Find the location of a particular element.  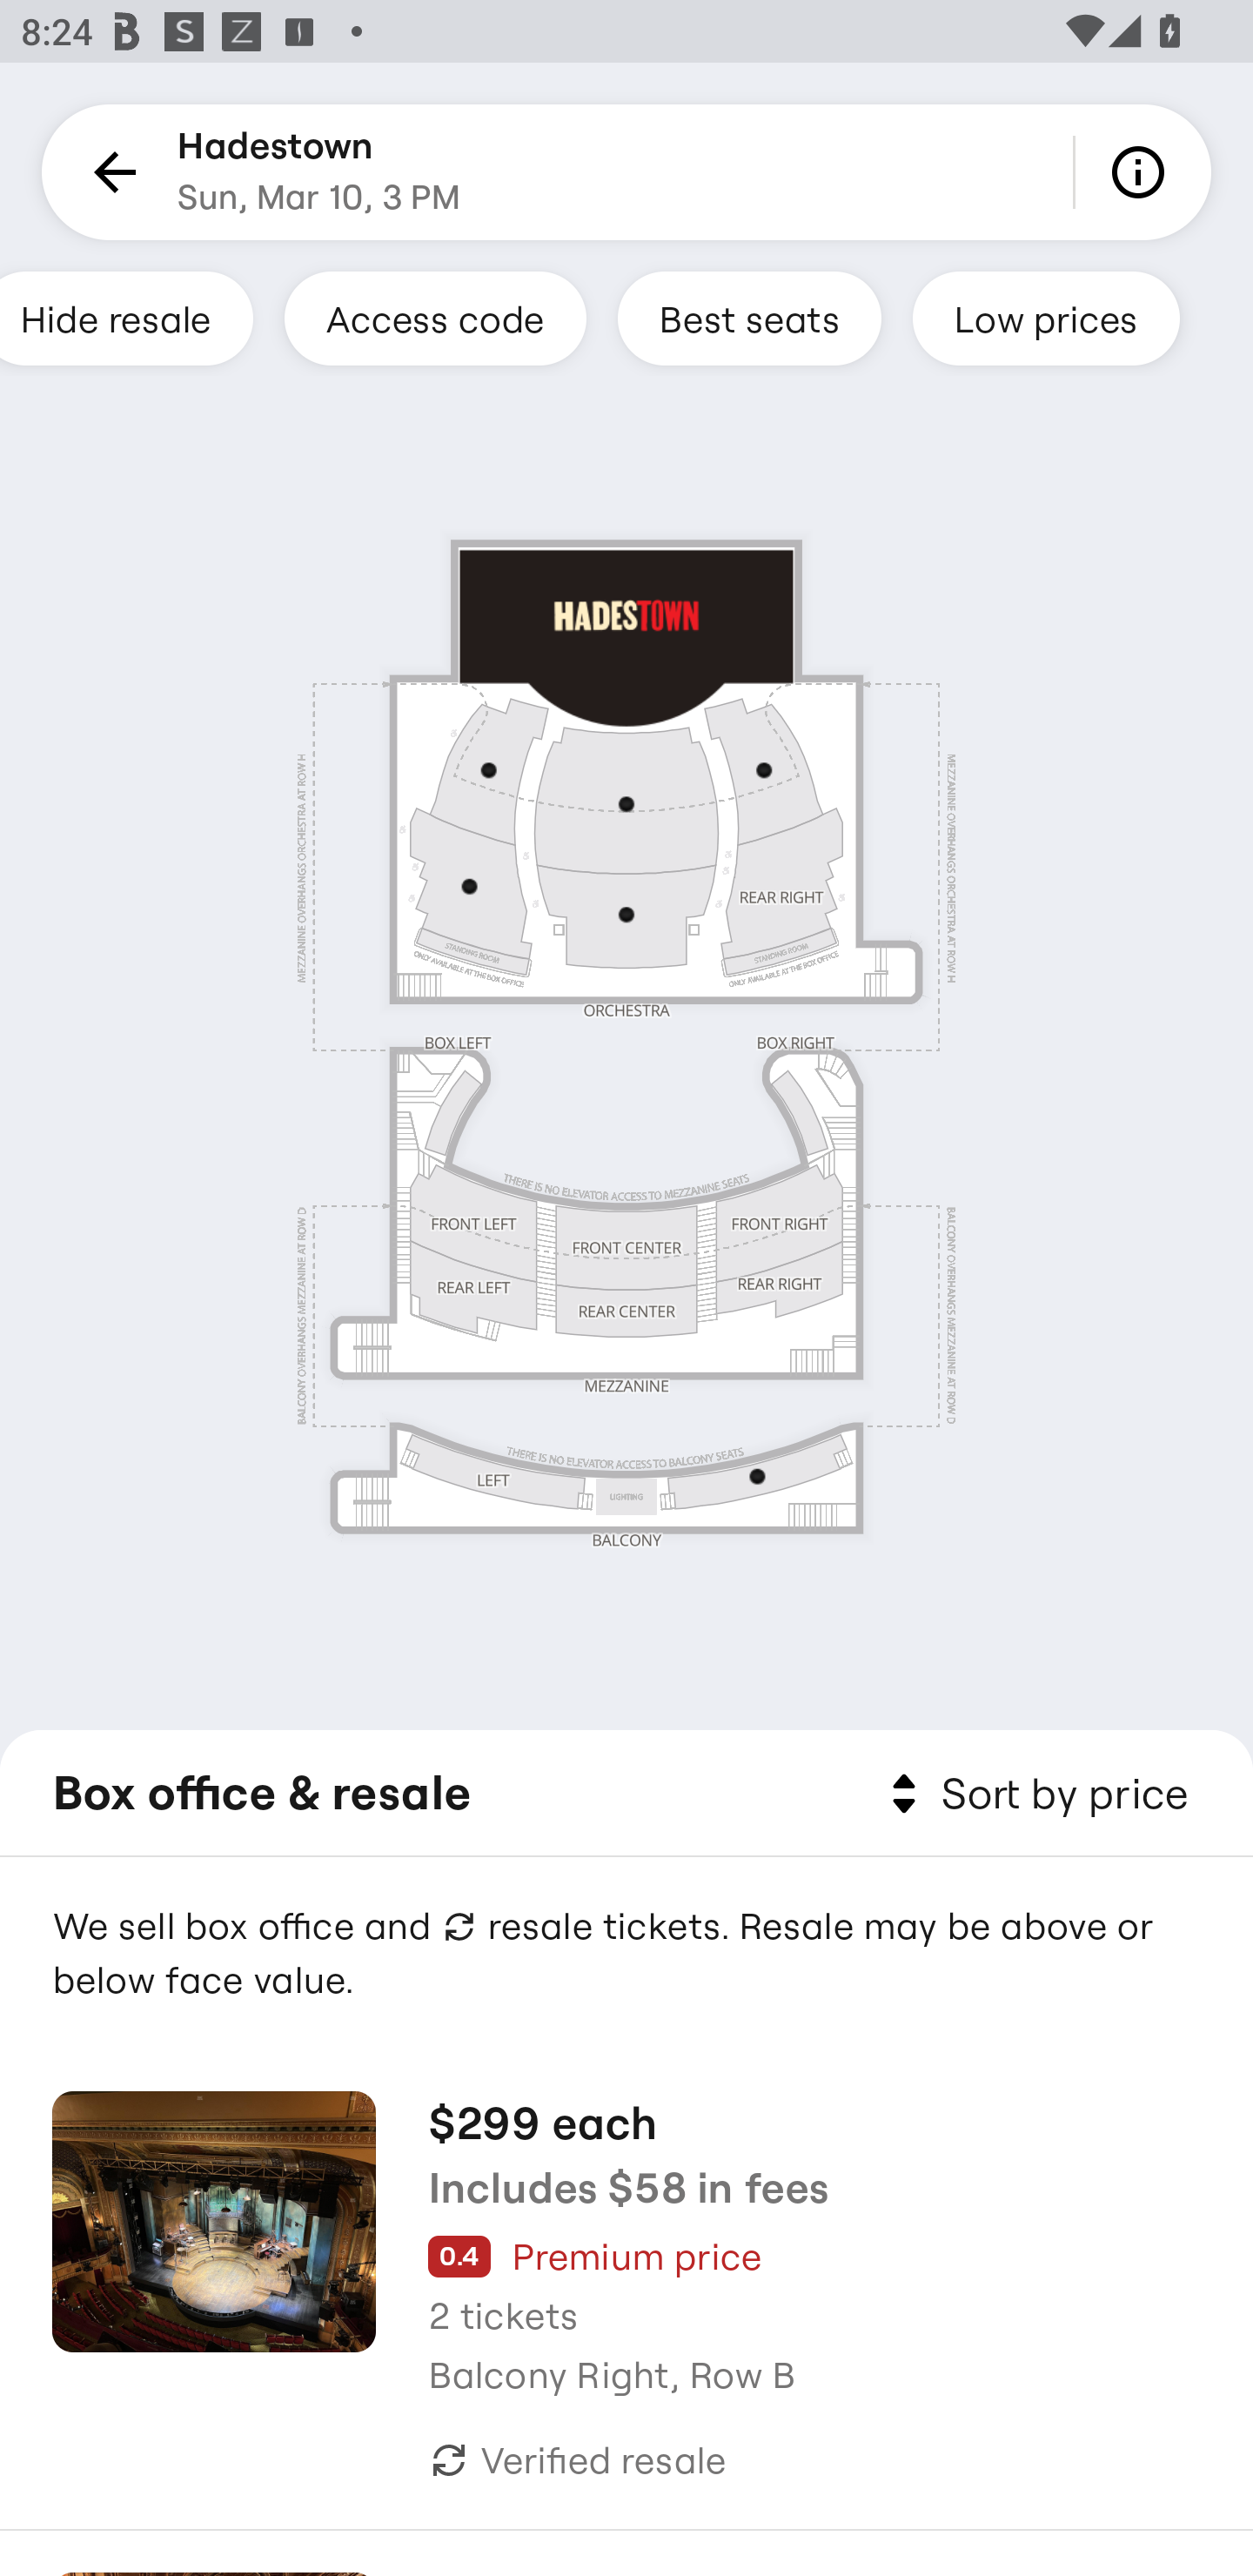

Info is located at coordinates (1143, 172).